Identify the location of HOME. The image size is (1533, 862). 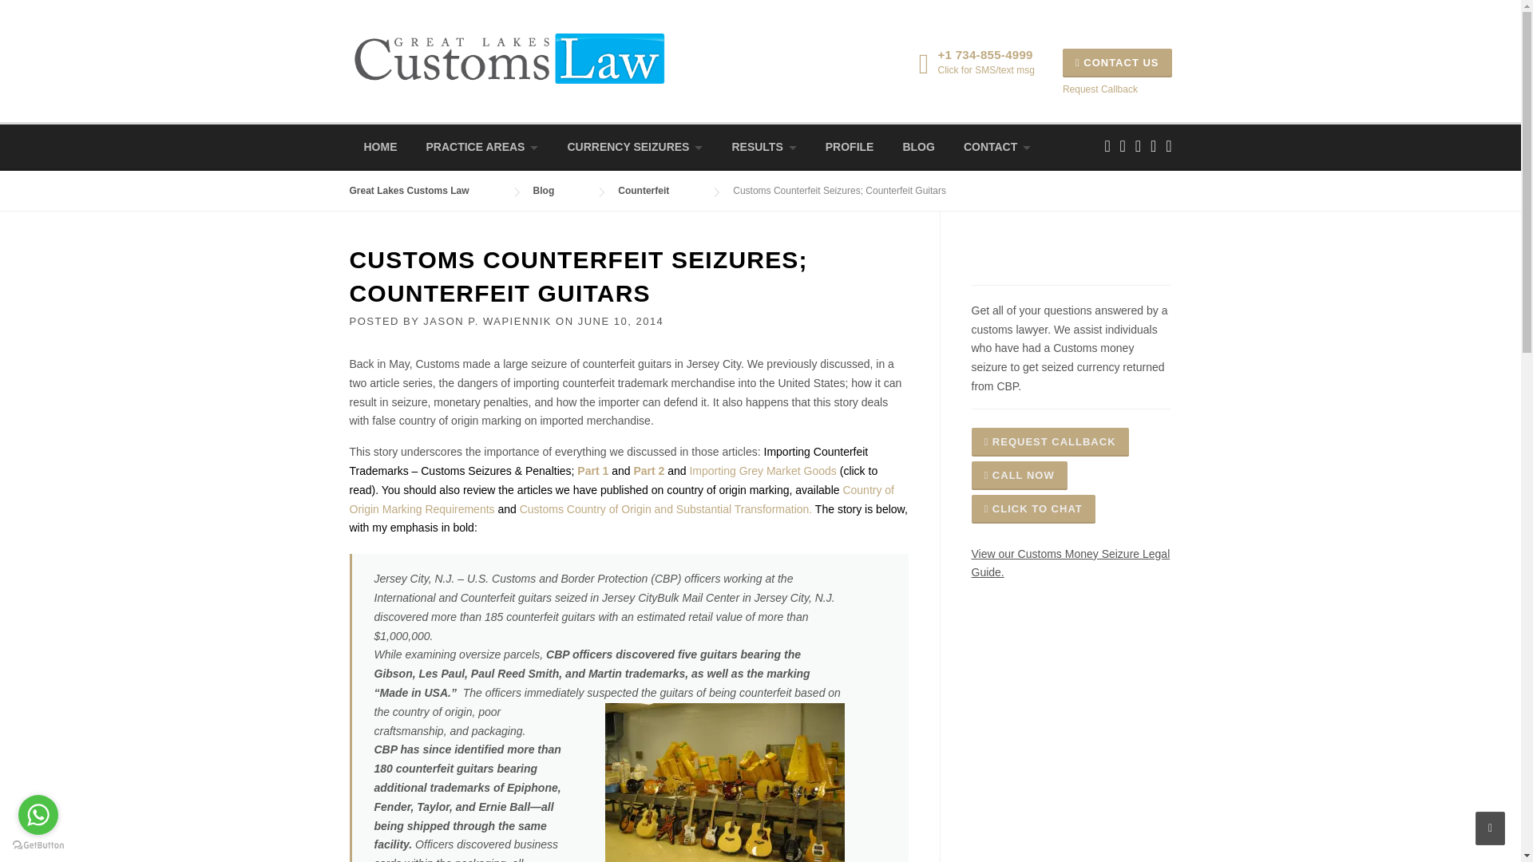
(380, 147).